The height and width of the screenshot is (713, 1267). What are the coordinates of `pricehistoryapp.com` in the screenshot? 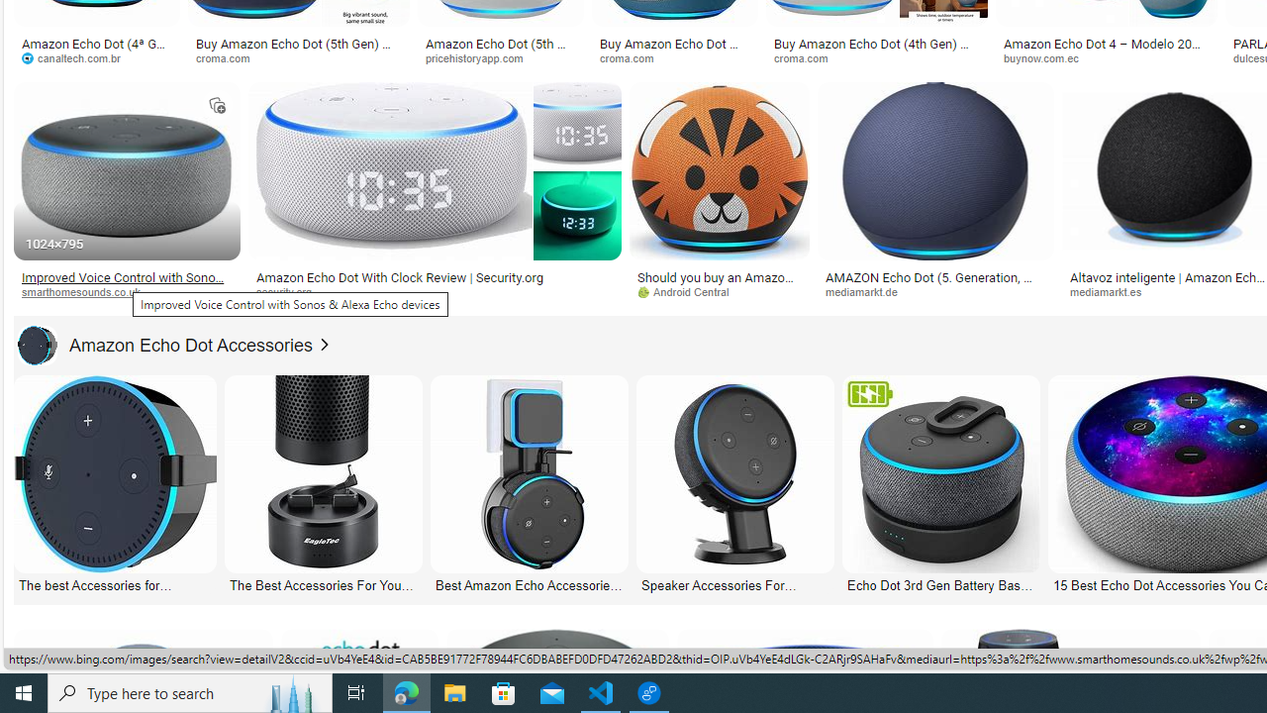 It's located at (481, 57).